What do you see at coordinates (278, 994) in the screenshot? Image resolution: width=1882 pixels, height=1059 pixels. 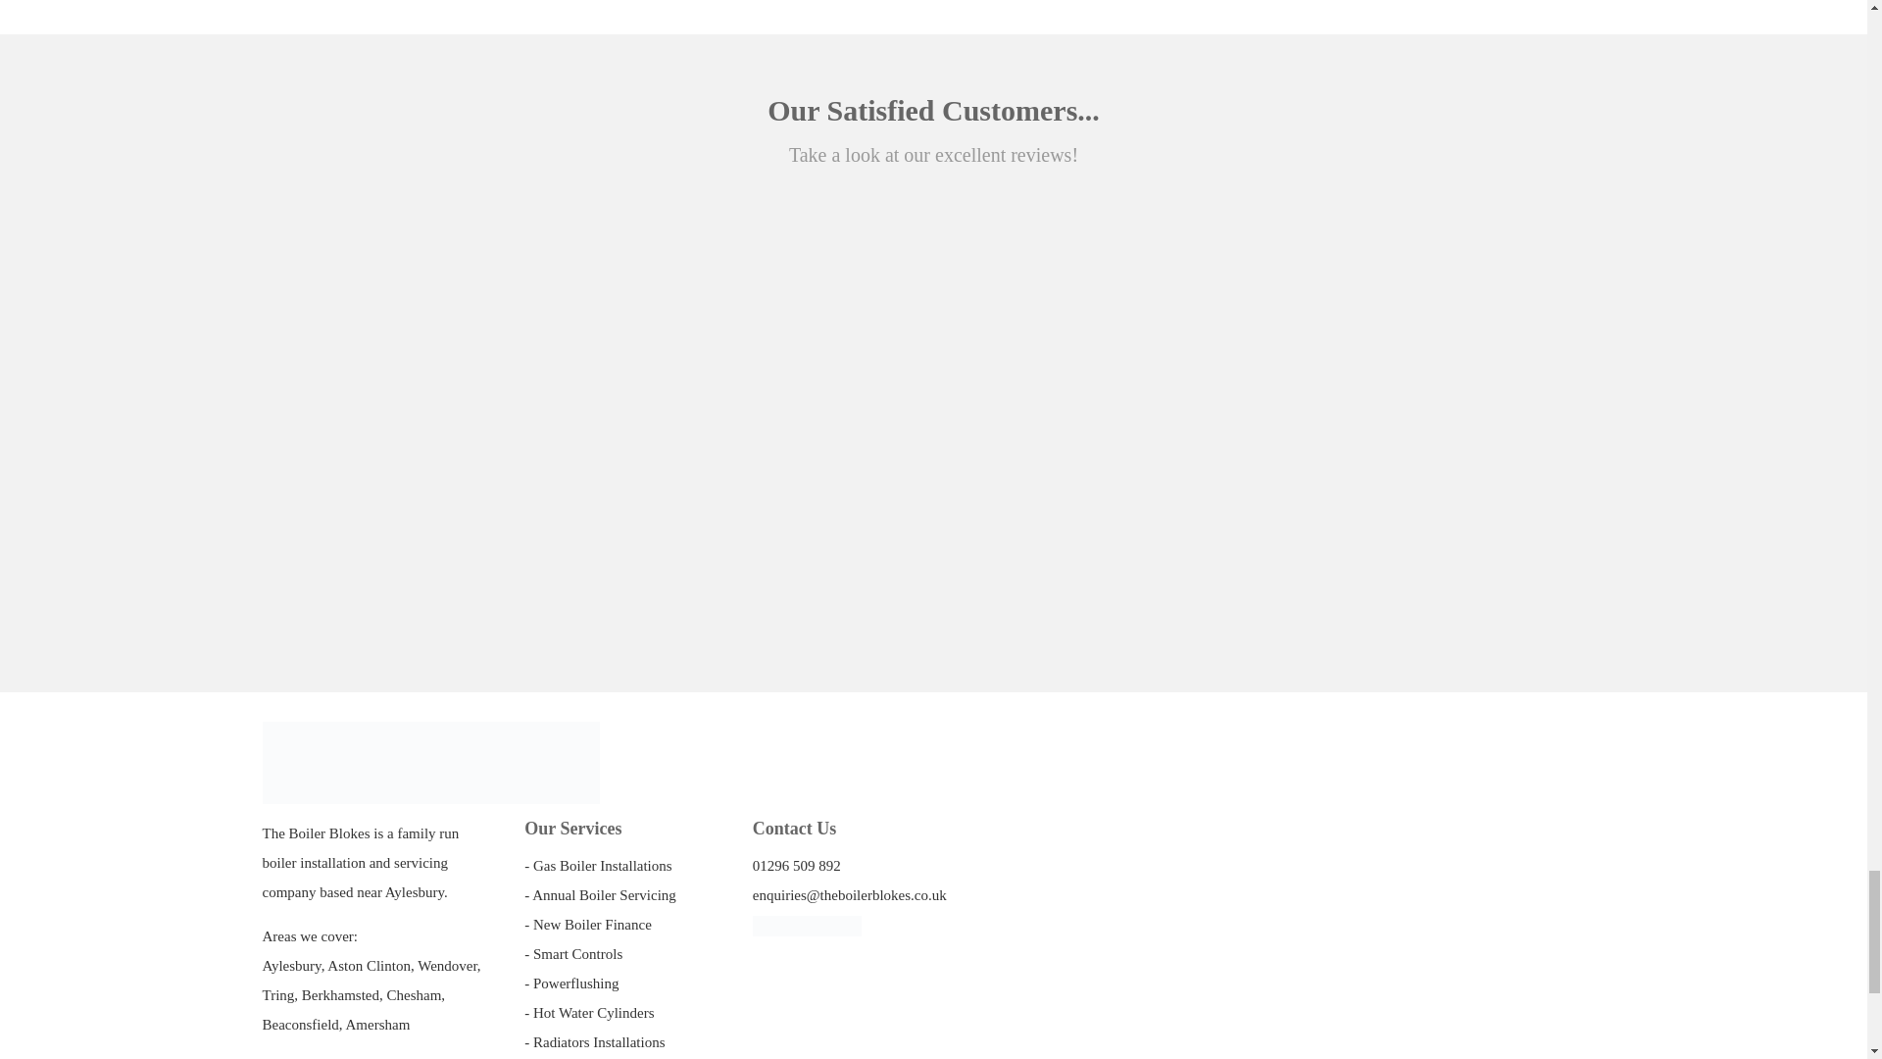 I see `Tring` at bounding box center [278, 994].